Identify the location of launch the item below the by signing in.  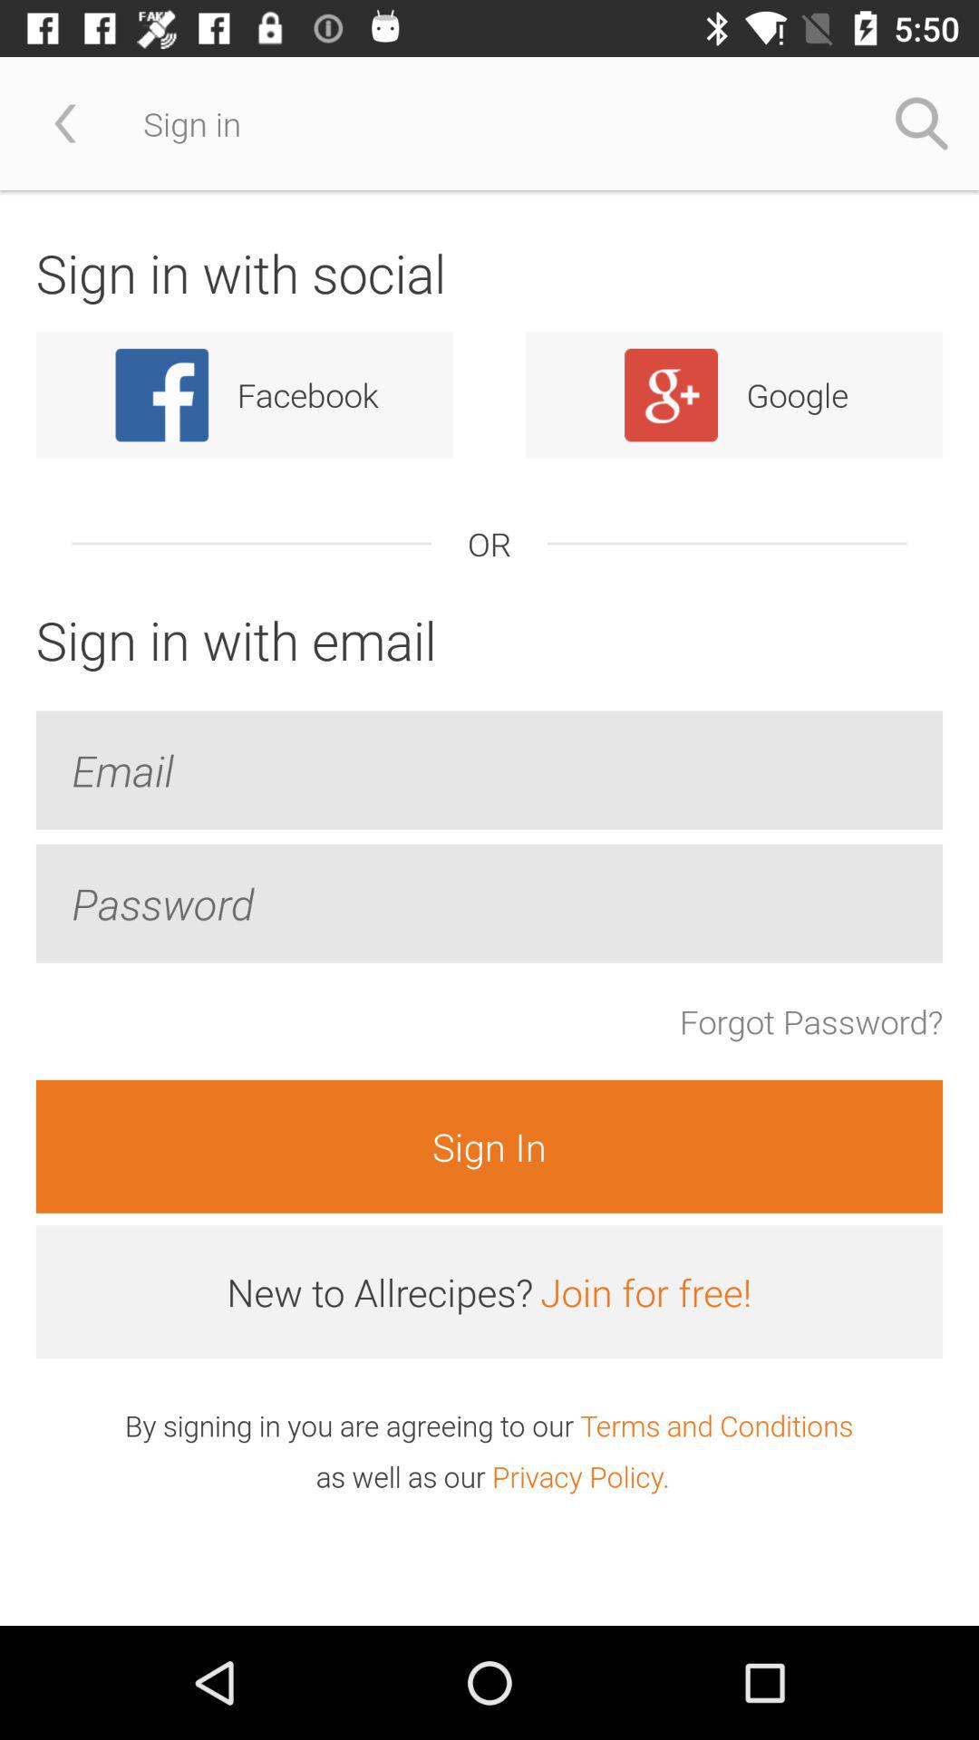
(580, 1475).